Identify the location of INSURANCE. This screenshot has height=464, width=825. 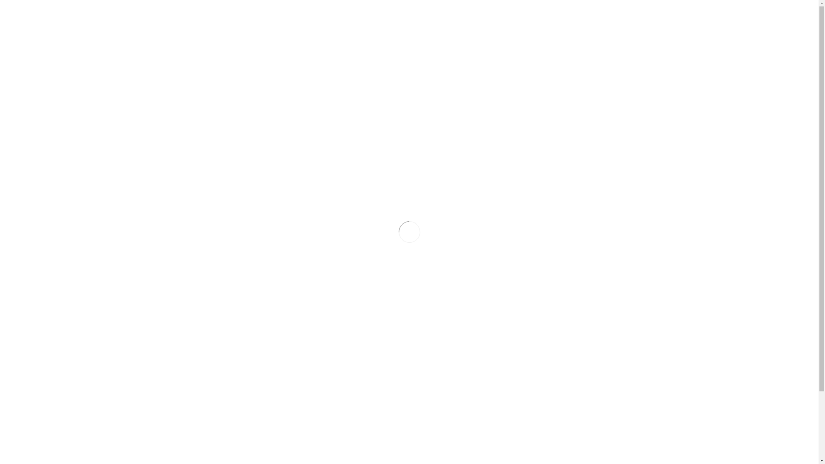
(514, 85).